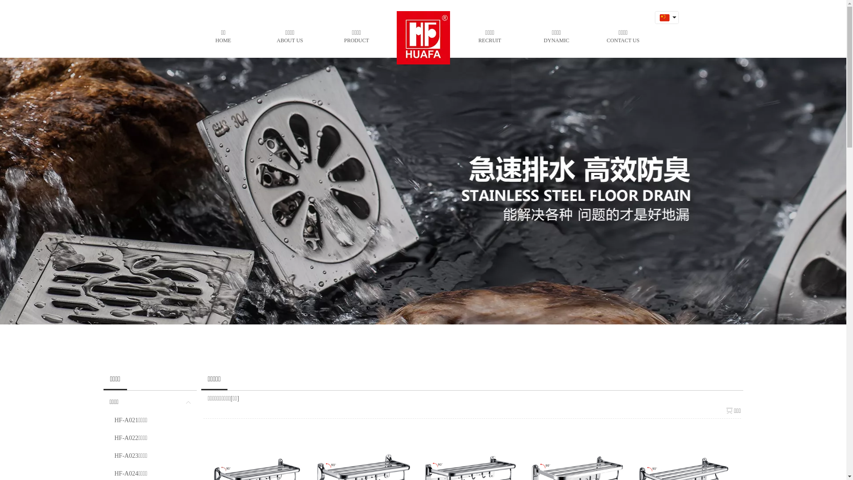  What do you see at coordinates (664, 29) in the screenshot?
I see ` ` at bounding box center [664, 29].